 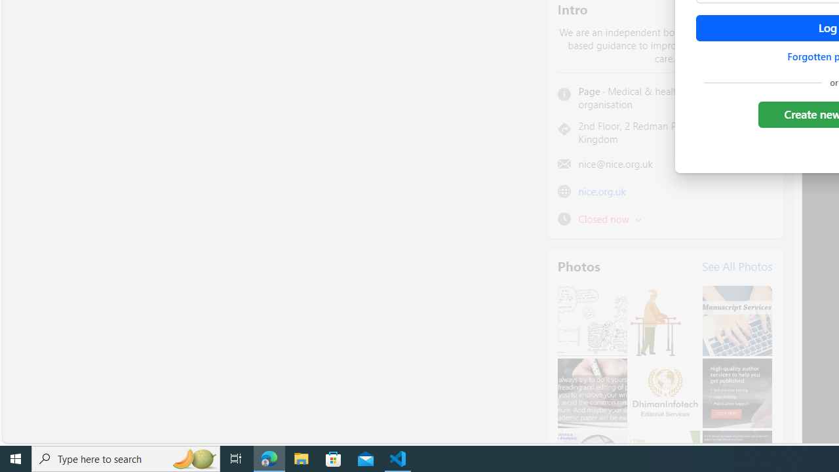 What do you see at coordinates (269, 459) in the screenshot?
I see `Microsoft Edge - 1 running window` at bounding box center [269, 459].